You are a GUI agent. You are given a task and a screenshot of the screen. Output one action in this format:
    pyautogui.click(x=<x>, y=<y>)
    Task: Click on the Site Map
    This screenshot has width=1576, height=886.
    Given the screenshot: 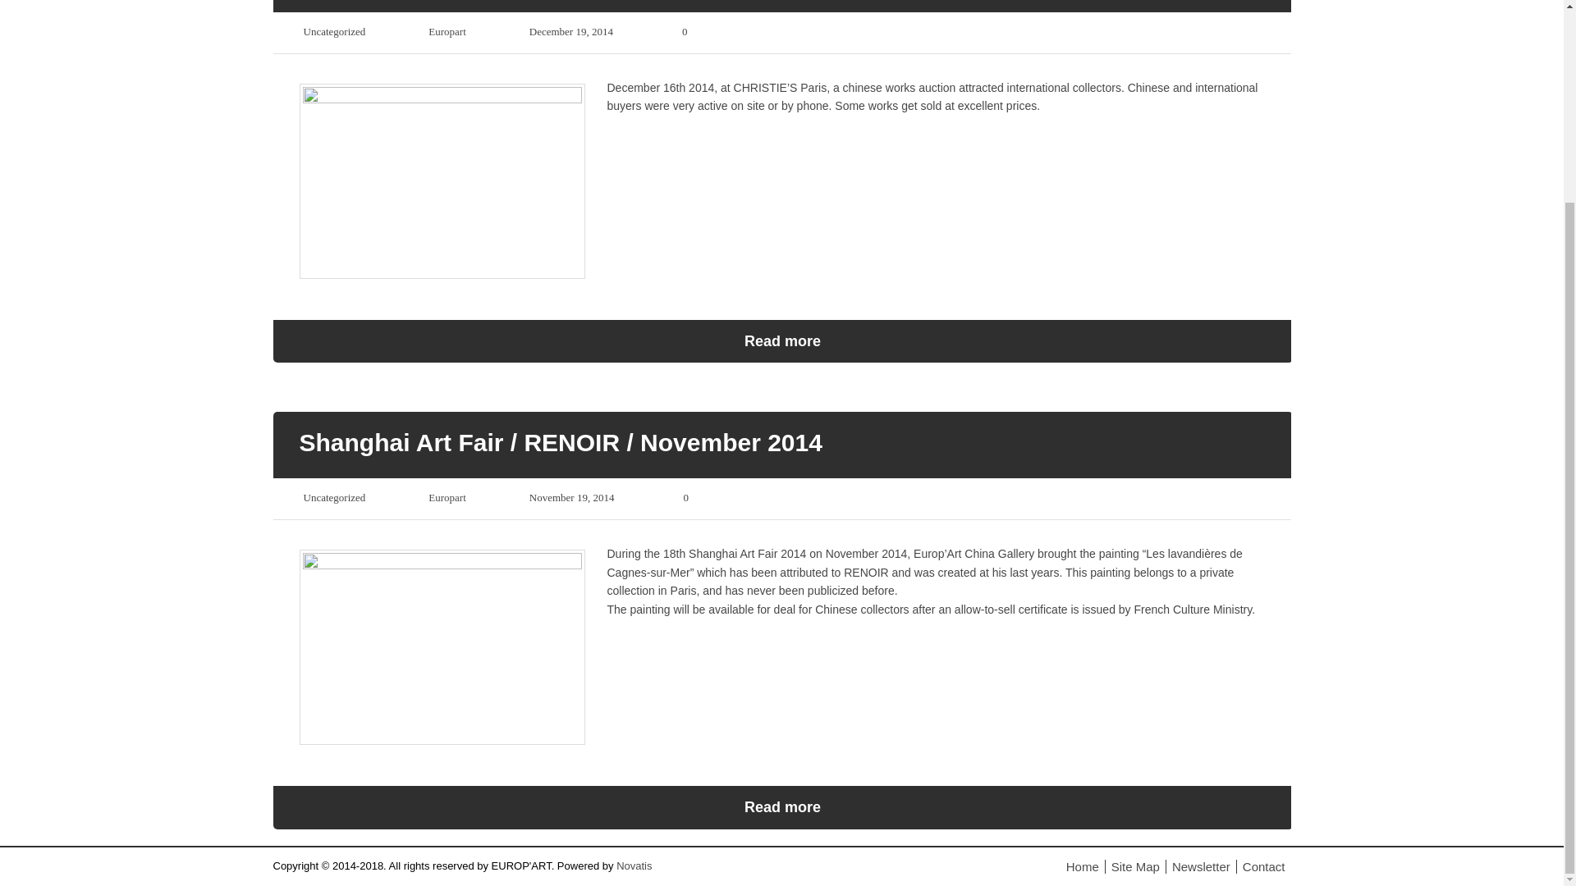 What is the action you would take?
    pyautogui.click(x=1135, y=866)
    